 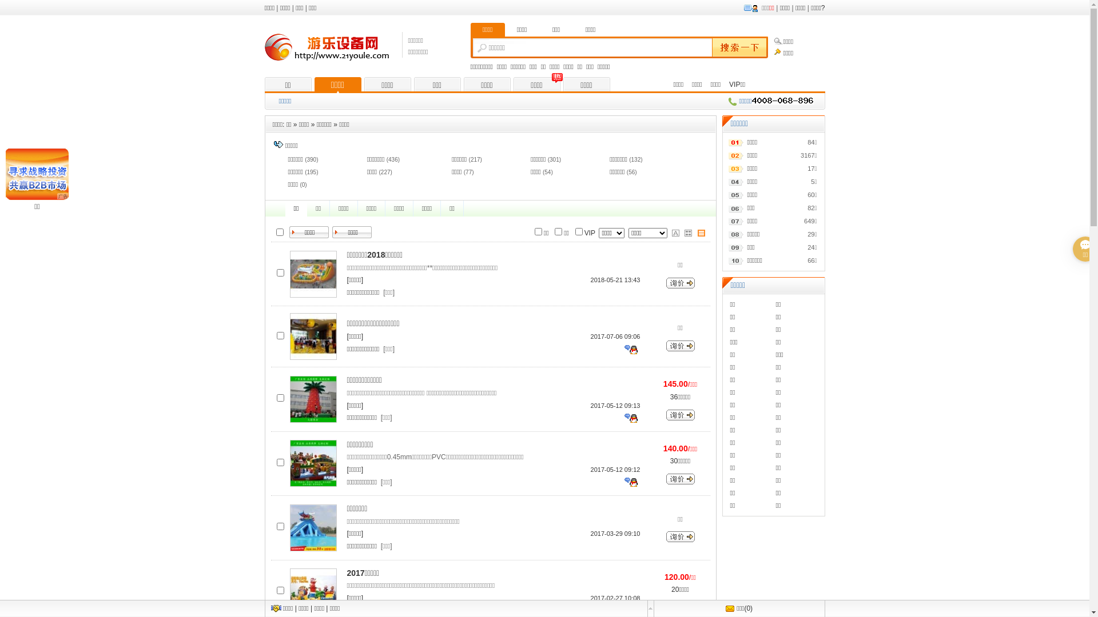 What do you see at coordinates (280, 591) in the screenshot?
I see `4603` at bounding box center [280, 591].